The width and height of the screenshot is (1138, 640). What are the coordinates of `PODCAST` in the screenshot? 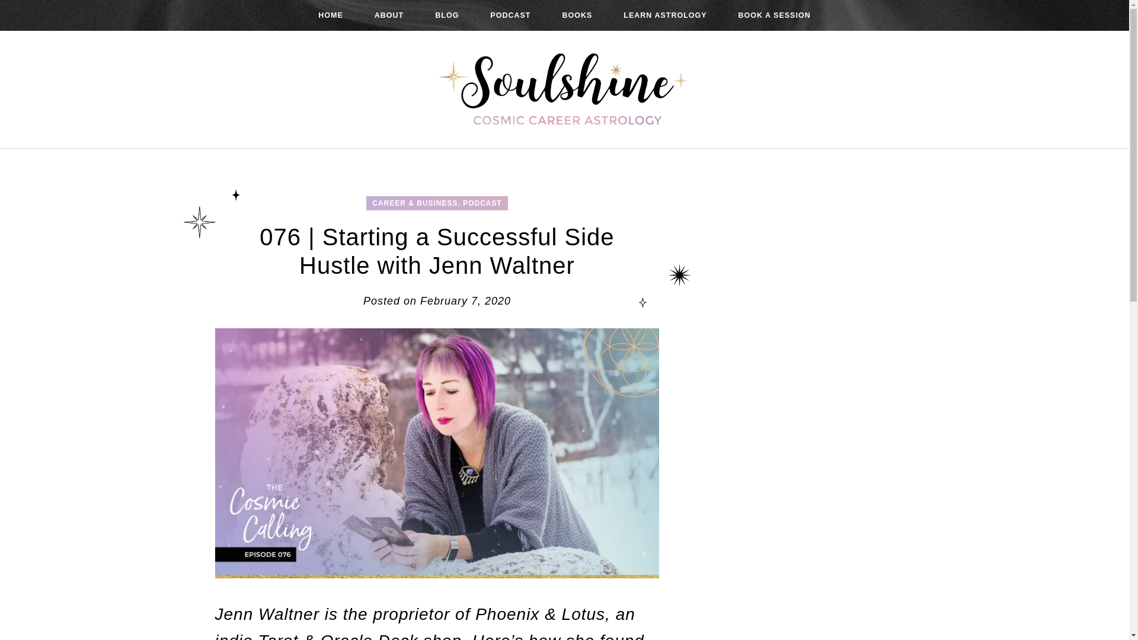 It's located at (482, 203).